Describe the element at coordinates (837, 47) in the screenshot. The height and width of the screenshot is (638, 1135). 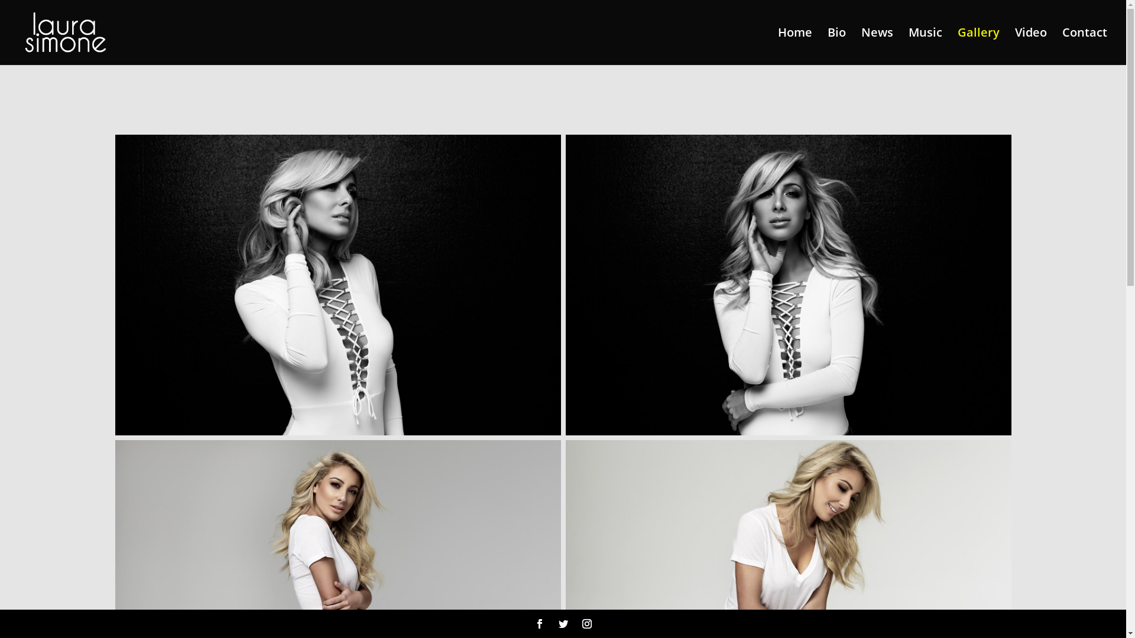
I see `Bio` at that location.